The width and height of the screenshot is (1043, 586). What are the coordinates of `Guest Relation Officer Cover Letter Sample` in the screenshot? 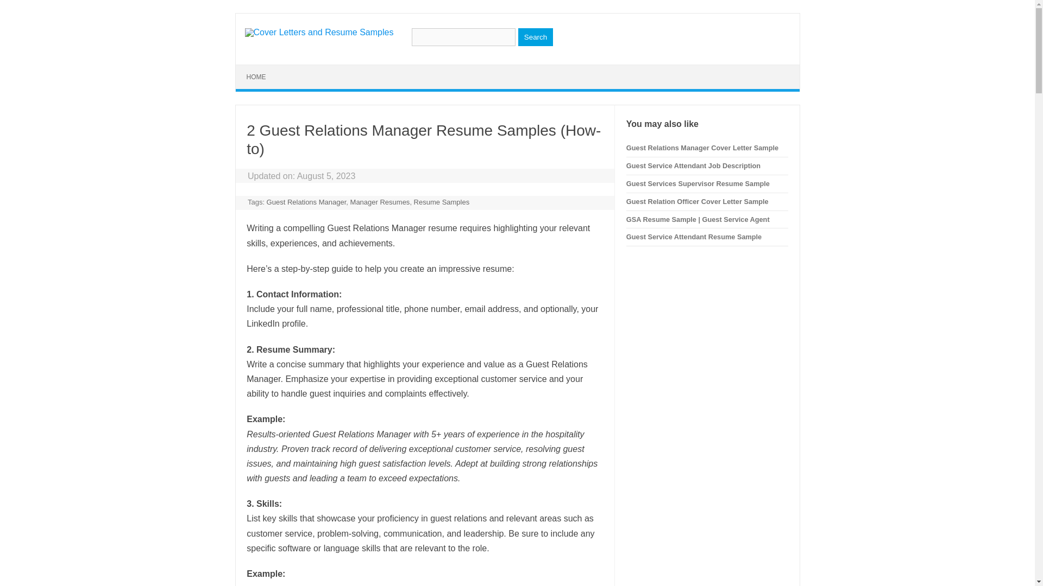 It's located at (698, 201).